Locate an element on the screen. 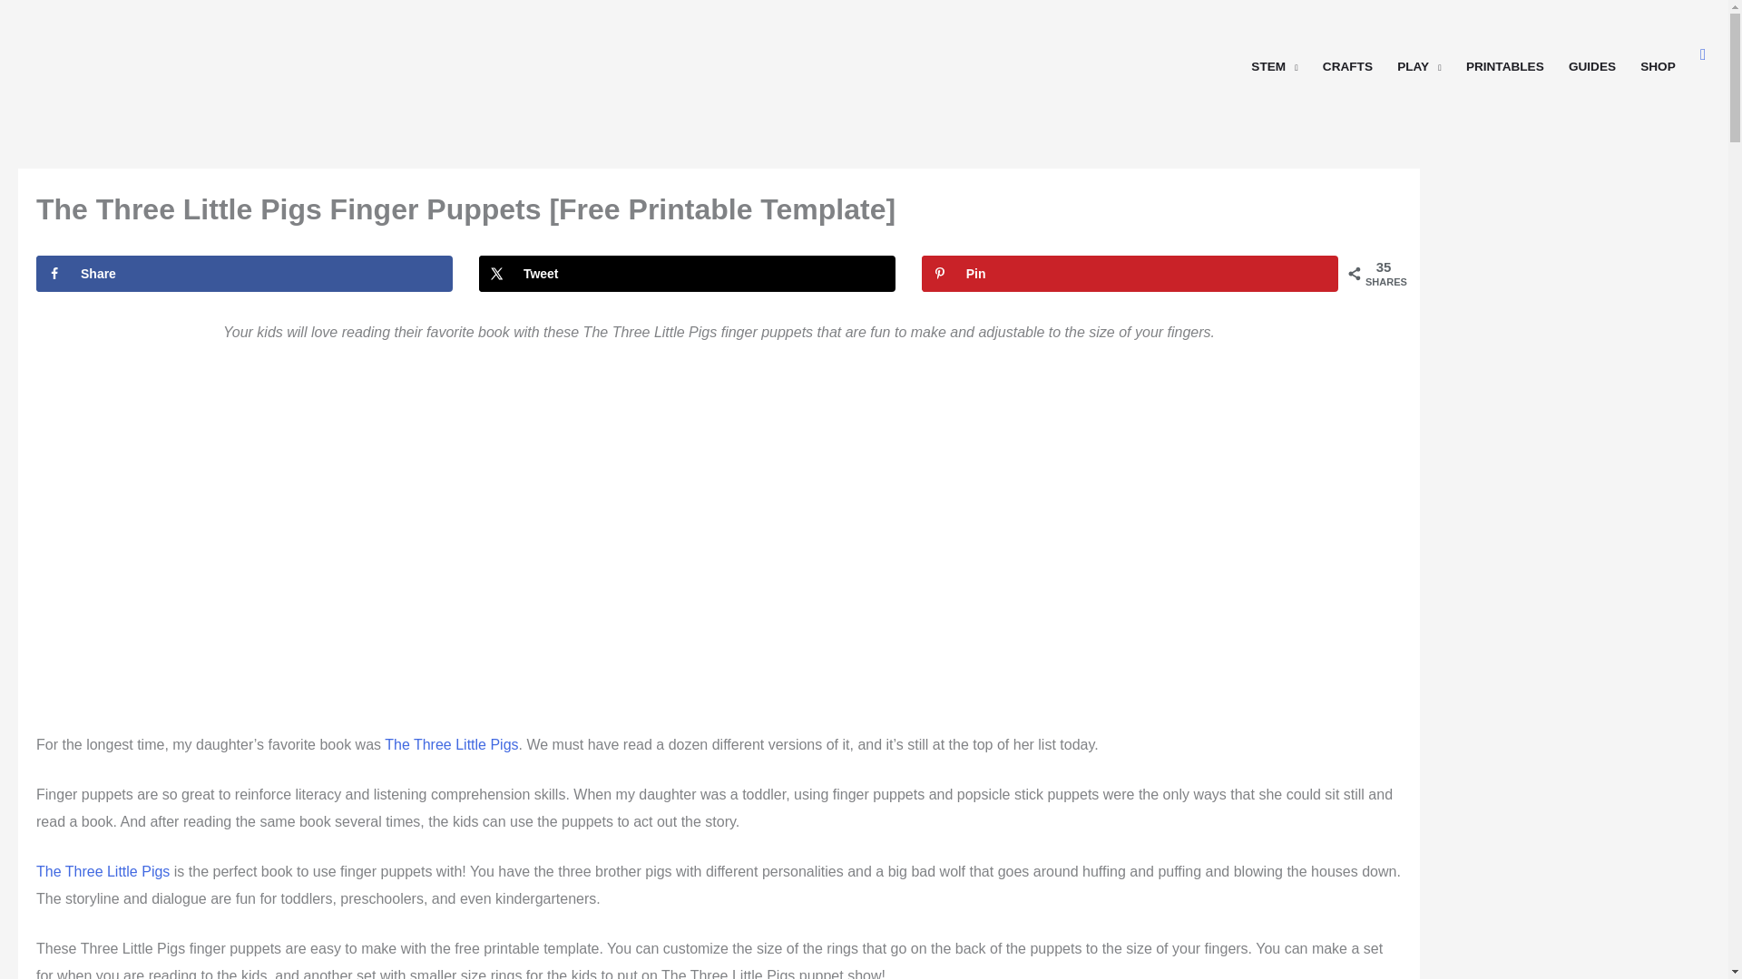 The width and height of the screenshot is (1742, 979). Share on Facebook is located at coordinates (245, 273).